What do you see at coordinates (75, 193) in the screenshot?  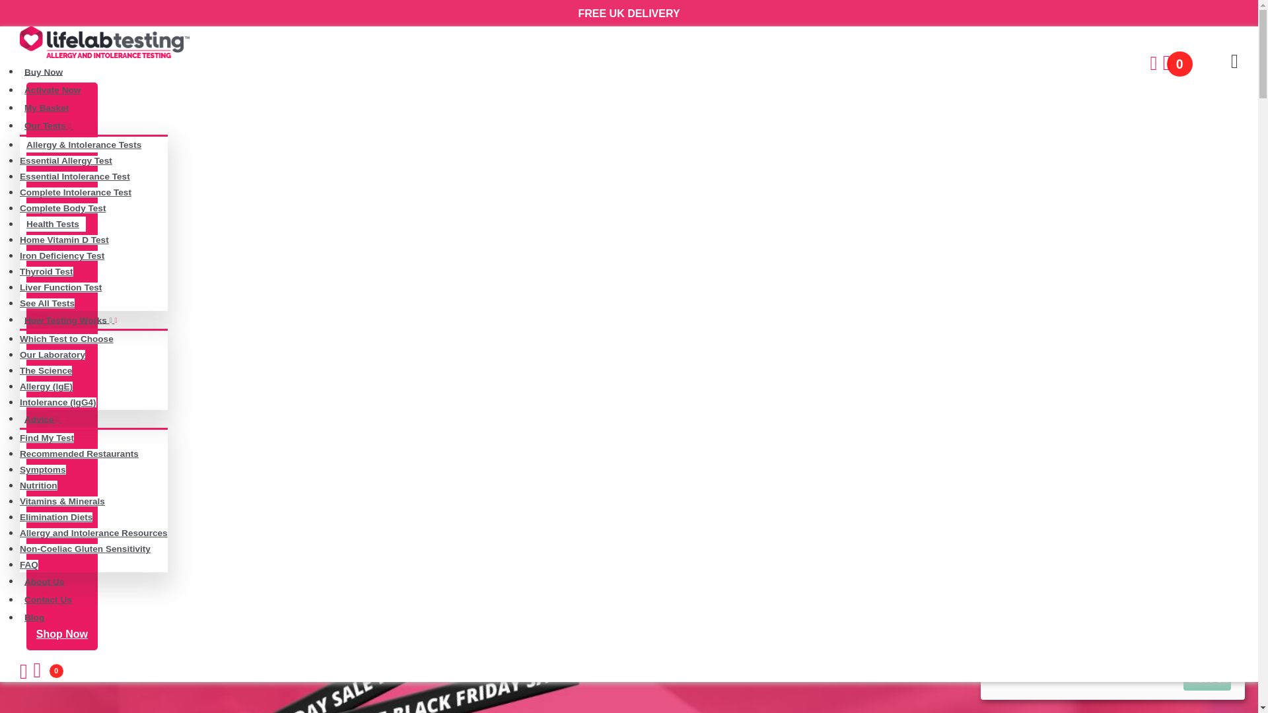 I see `Complete Intolerance Test` at bounding box center [75, 193].